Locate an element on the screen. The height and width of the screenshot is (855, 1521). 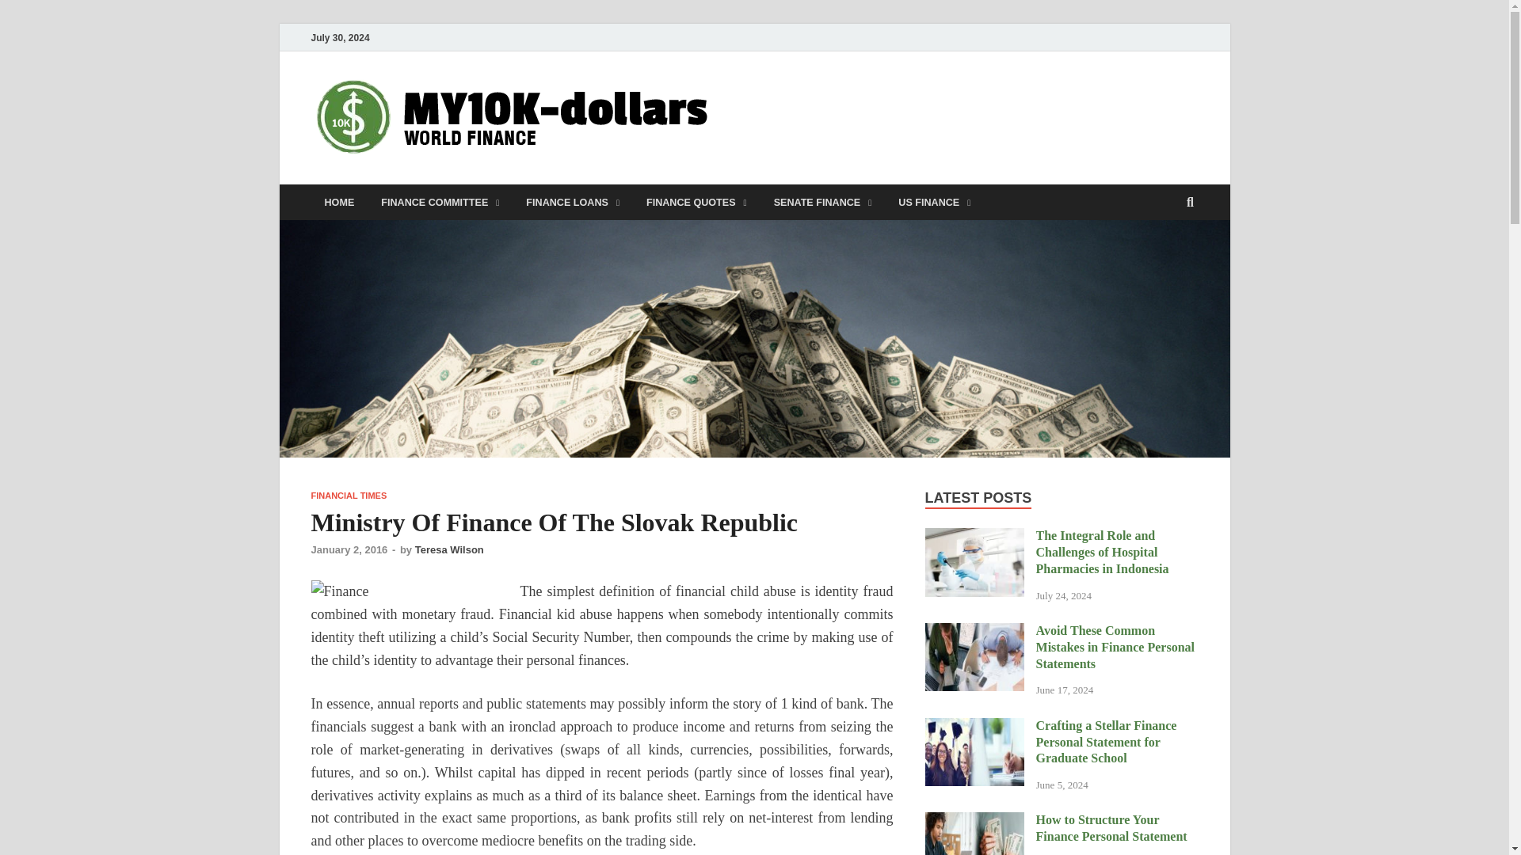
Avoid These Common Mistakes in Finance Personal Statements is located at coordinates (974, 632).